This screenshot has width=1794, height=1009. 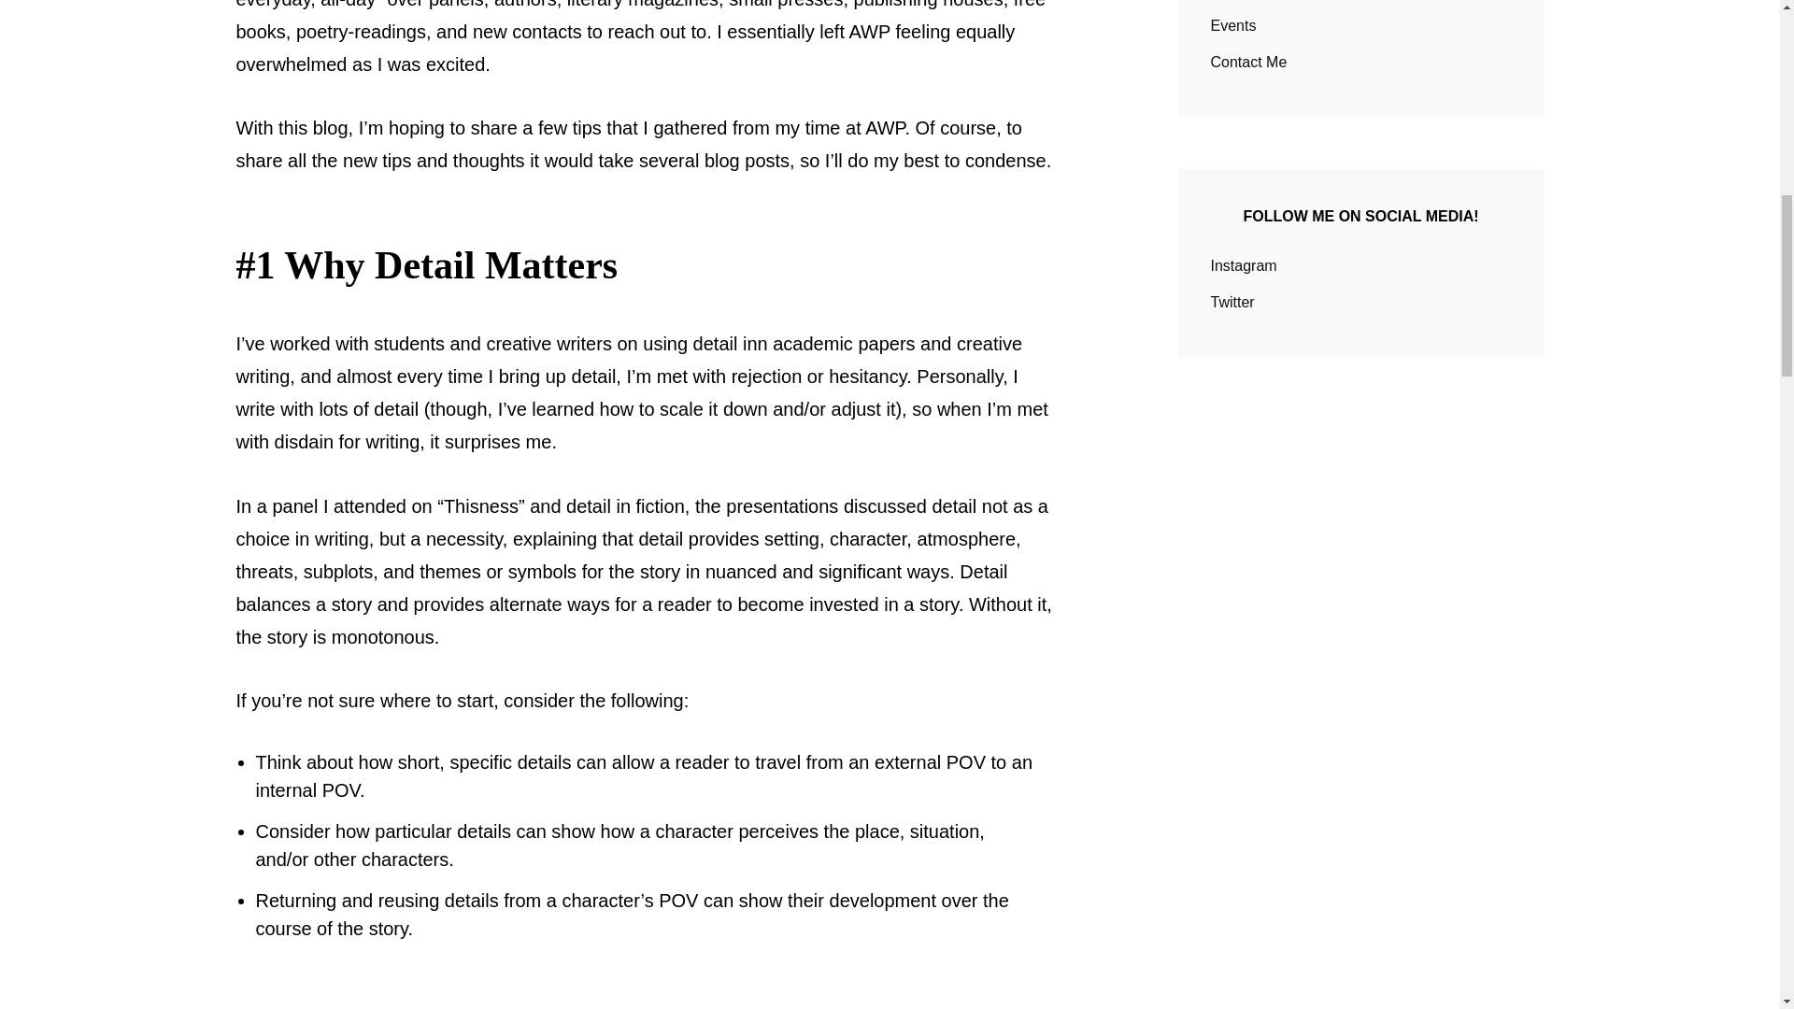 I want to click on Events, so click(x=1233, y=25).